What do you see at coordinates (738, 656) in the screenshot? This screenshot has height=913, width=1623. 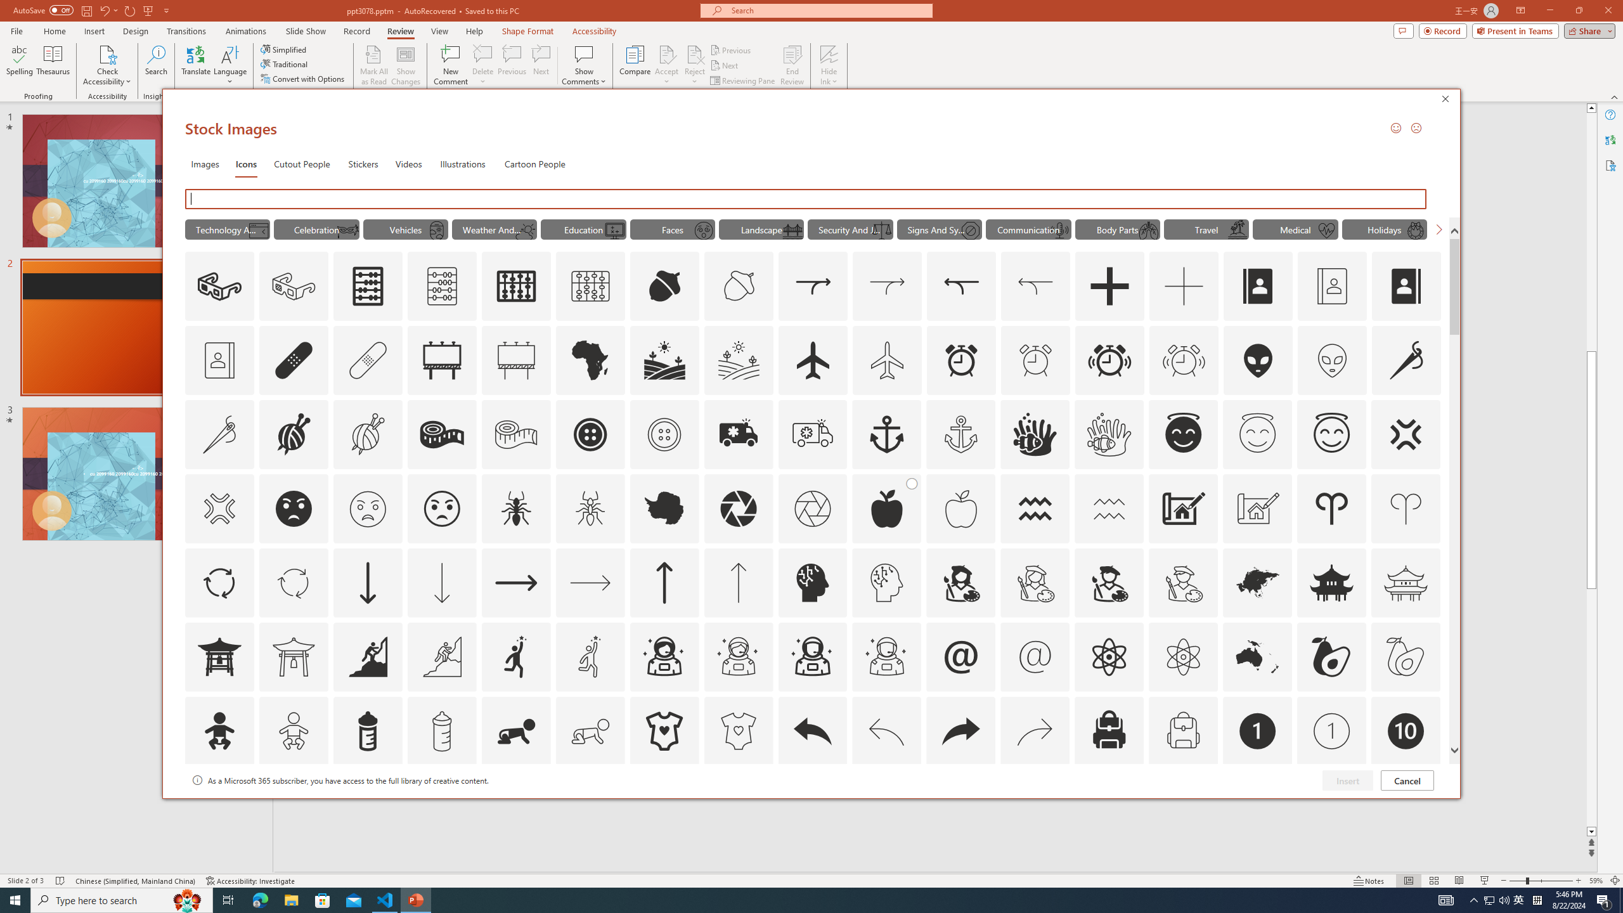 I see `AutomationID: Icons_AstronautFemale_M` at bounding box center [738, 656].